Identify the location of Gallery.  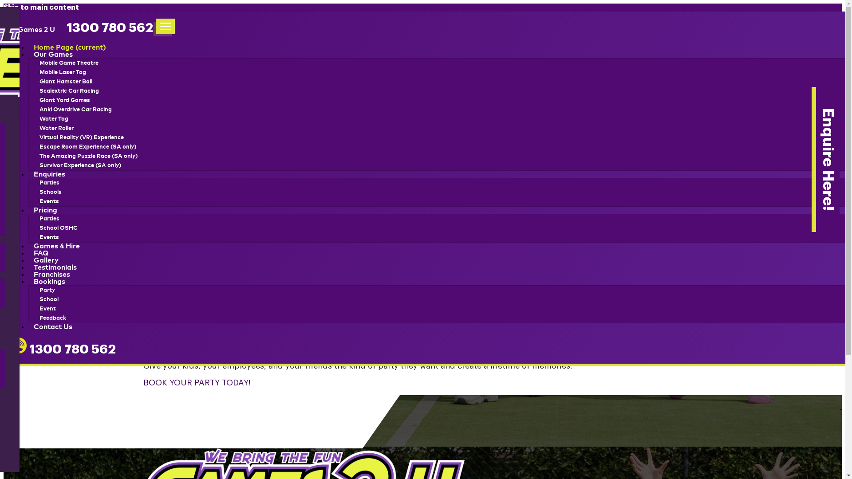
(46, 260).